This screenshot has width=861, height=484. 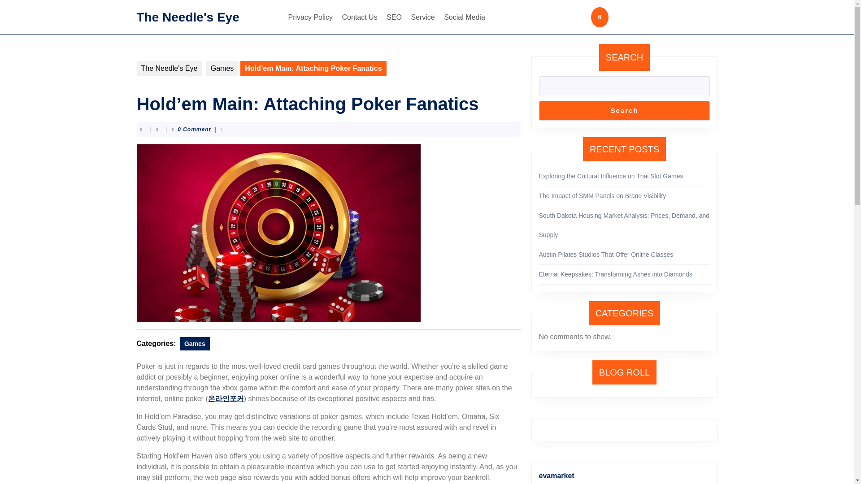 I want to click on Exploring the Cultural Influence on Thai Slot Games, so click(x=611, y=176).